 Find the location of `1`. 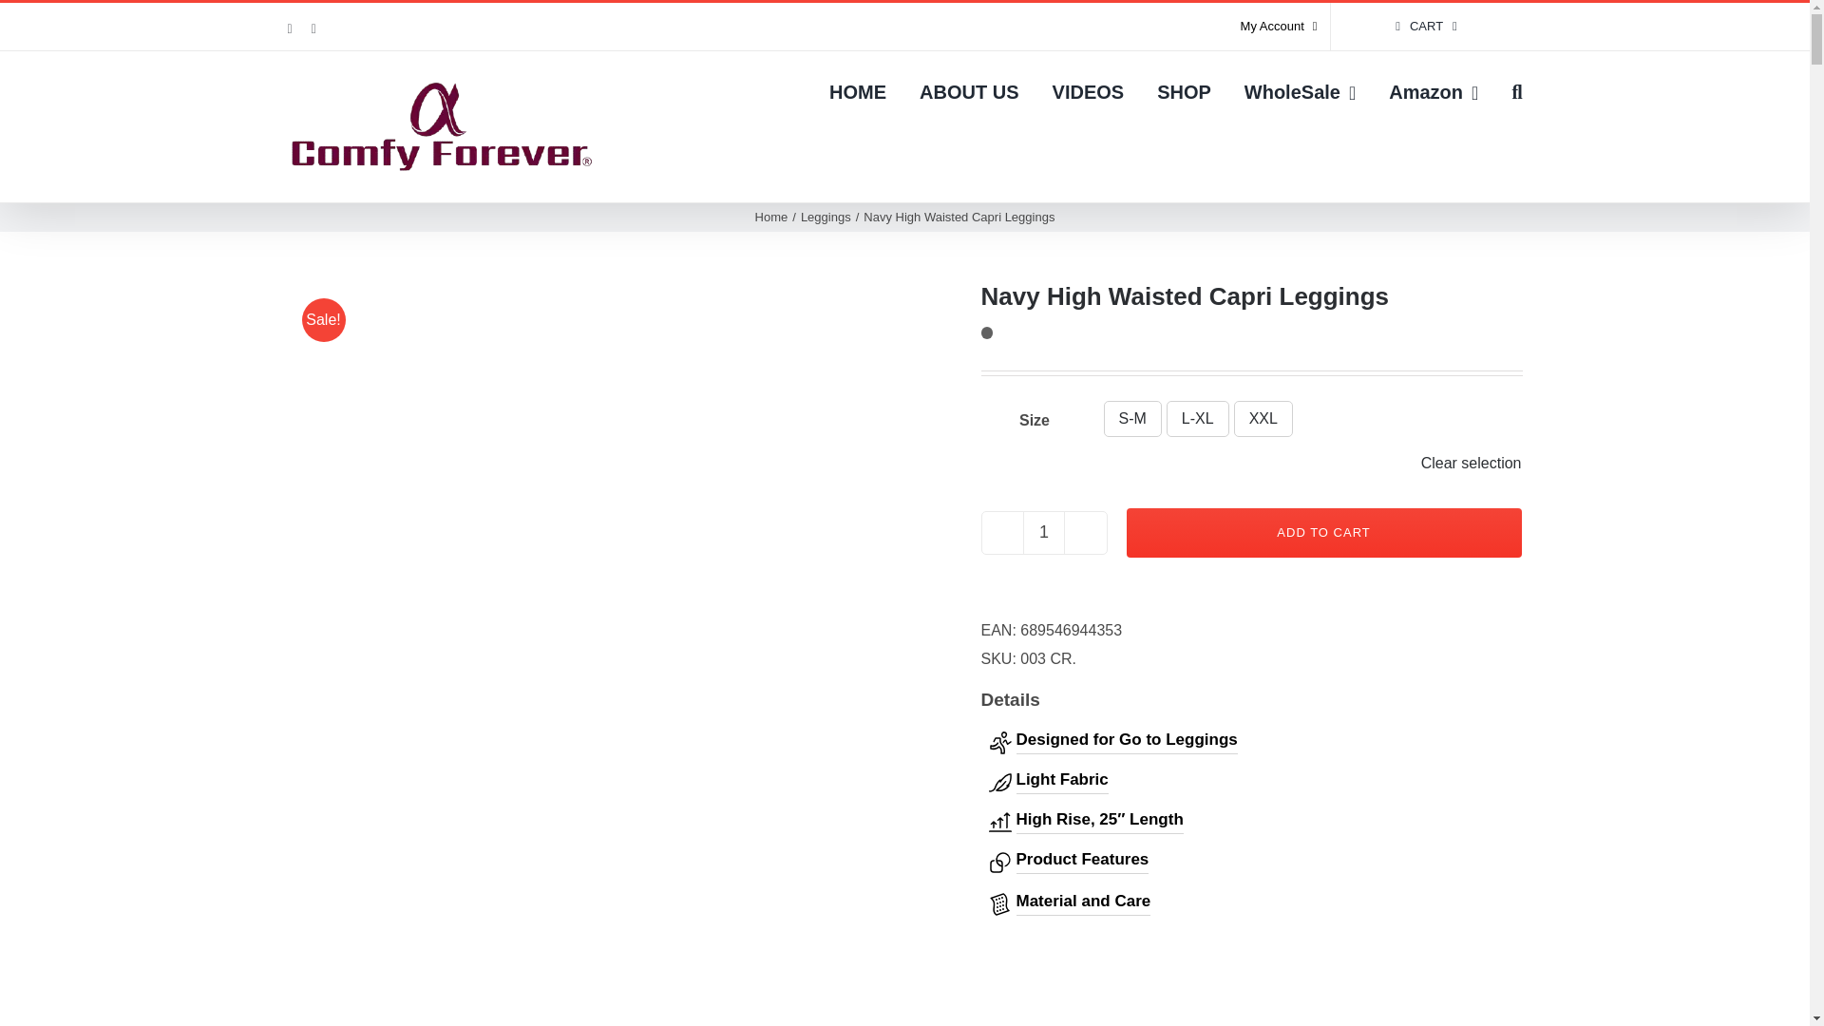

1 is located at coordinates (1044, 532).